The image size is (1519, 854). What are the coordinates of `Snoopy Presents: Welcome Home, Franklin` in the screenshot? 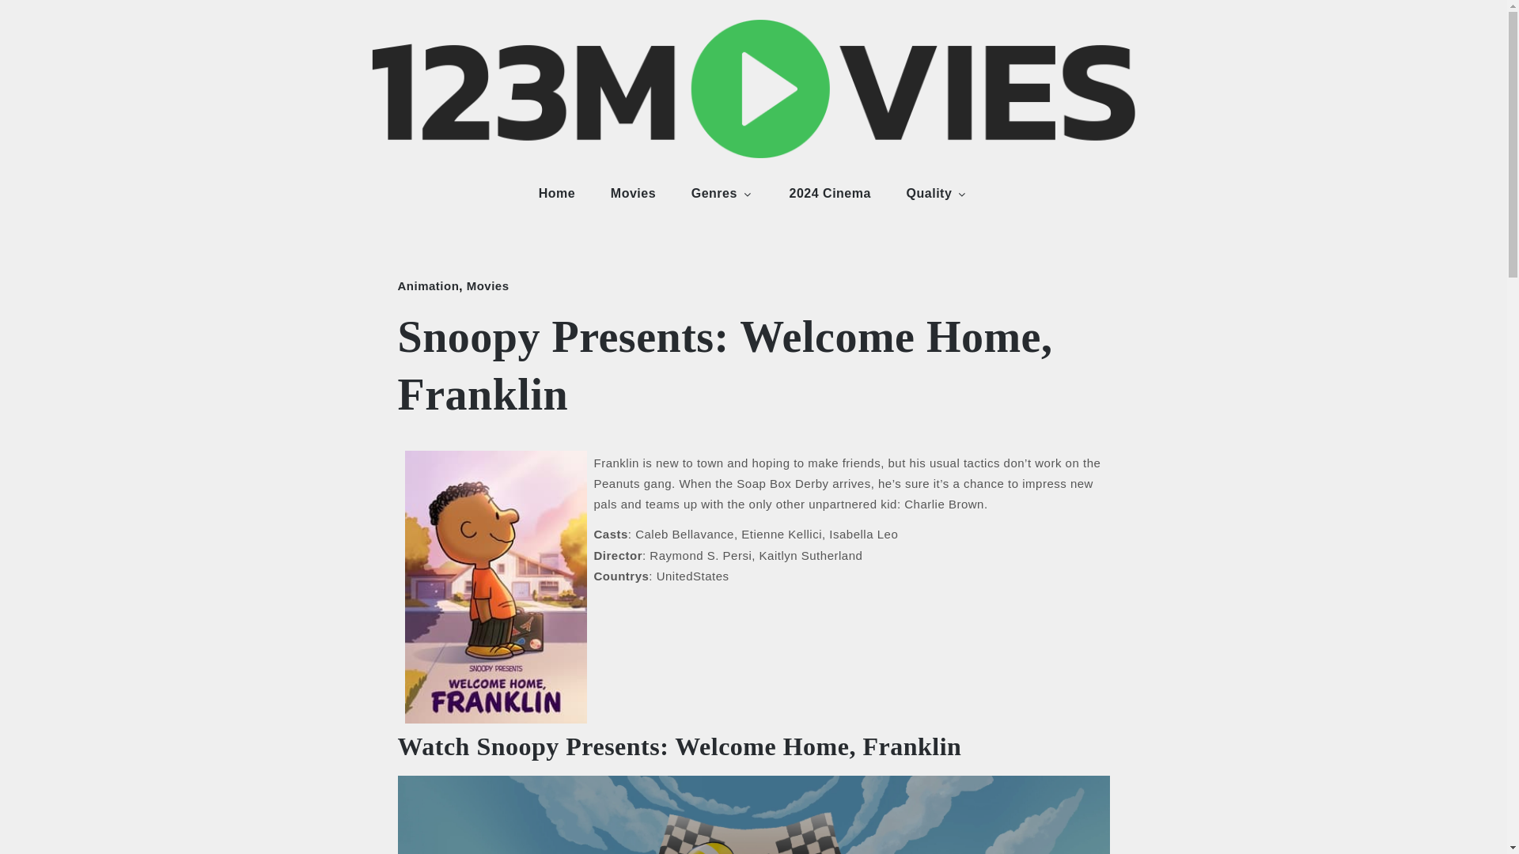 It's located at (752, 814).